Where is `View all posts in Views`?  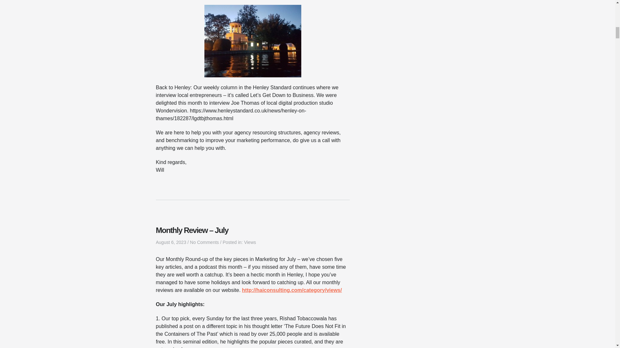
View all posts in Views is located at coordinates (250, 242).